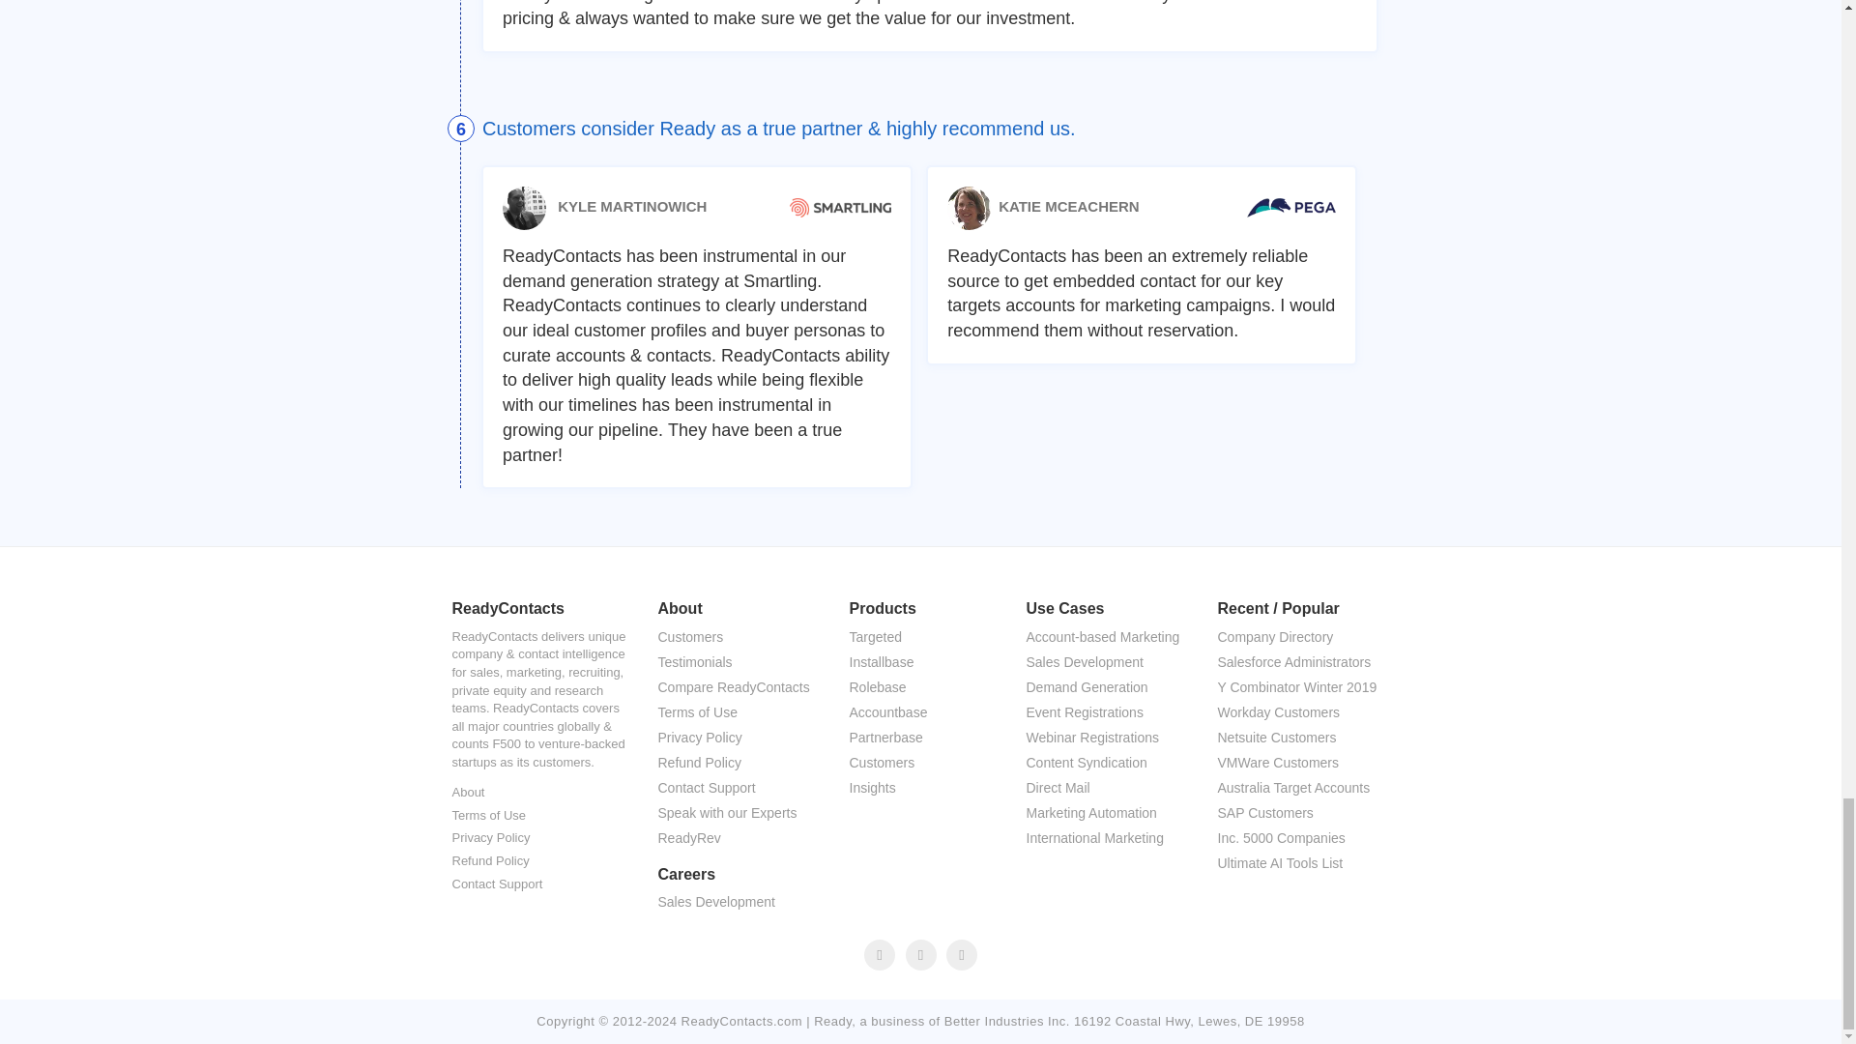 The width and height of the screenshot is (1856, 1044). What do you see at coordinates (736, 662) in the screenshot?
I see `Testimonials` at bounding box center [736, 662].